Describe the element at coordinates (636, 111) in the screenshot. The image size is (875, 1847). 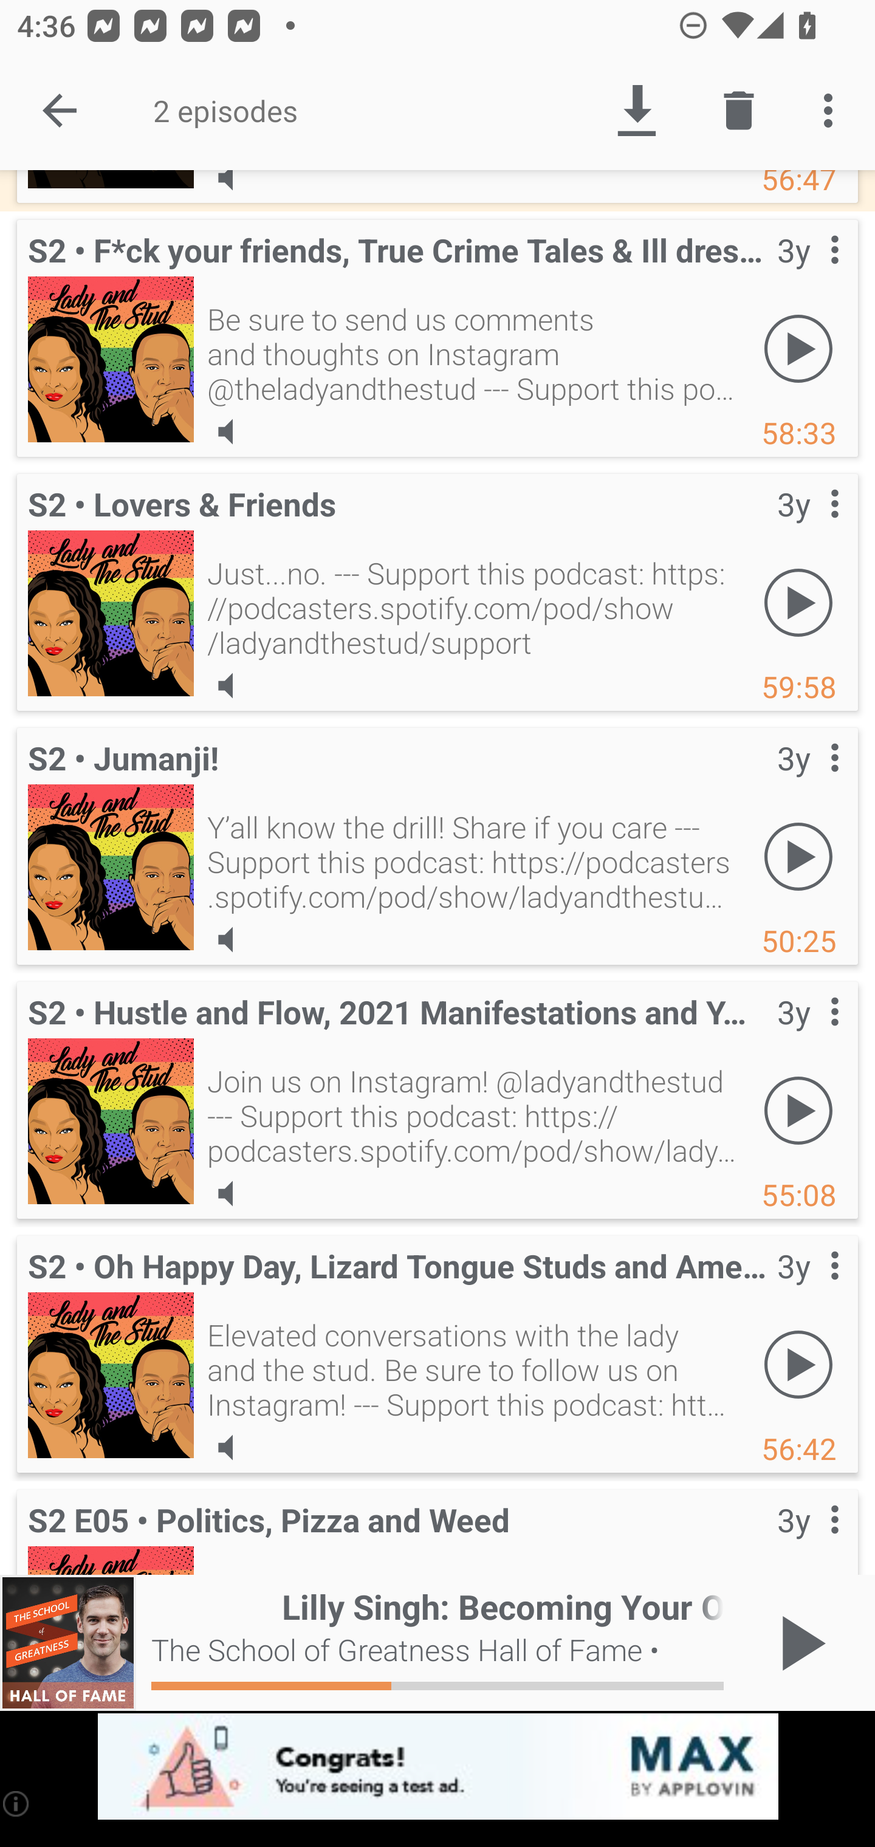
I see `Download` at that location.